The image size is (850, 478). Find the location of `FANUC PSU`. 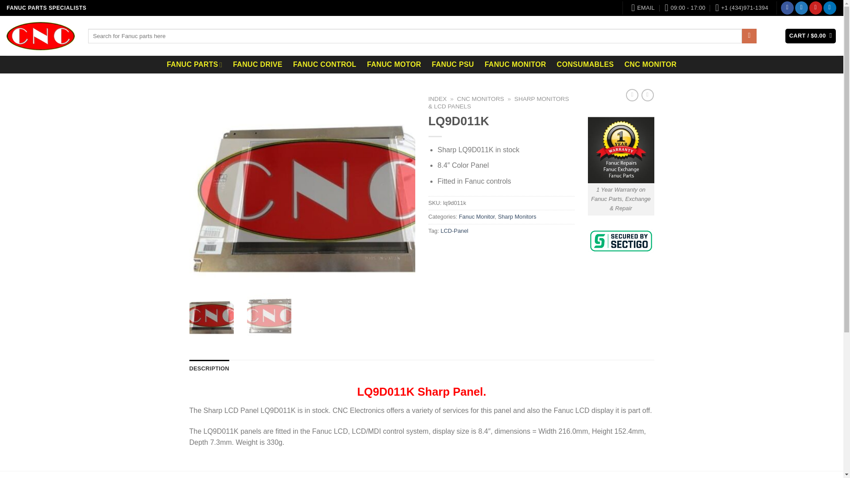

FANUC PSU is located at coordinates (452, 65).